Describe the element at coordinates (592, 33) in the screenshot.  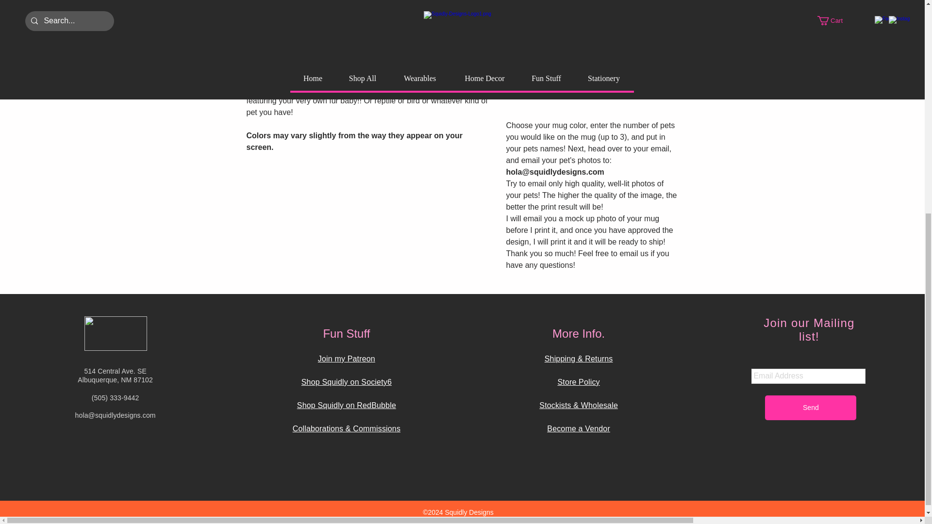
I see `Add to Cart` at that location.